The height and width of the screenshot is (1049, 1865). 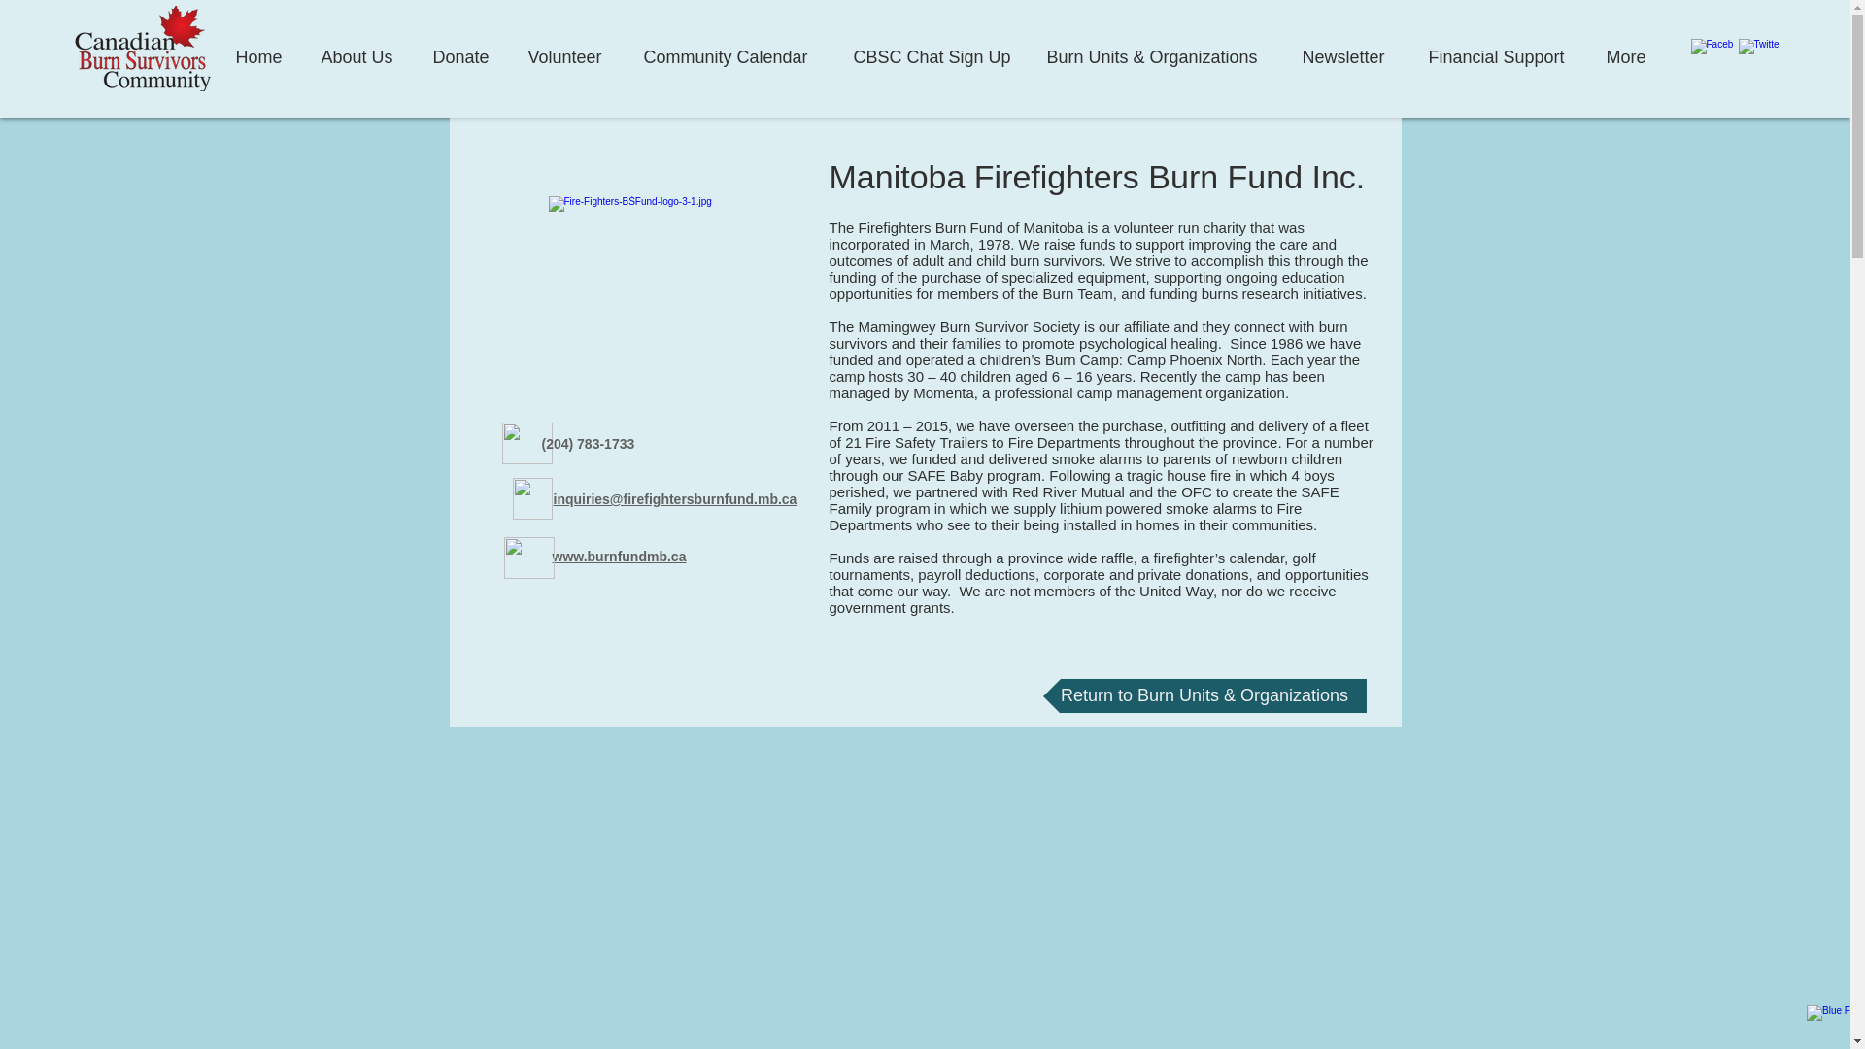 I want to click on www.burnfundmb.ca, so click(x=619, y=556).